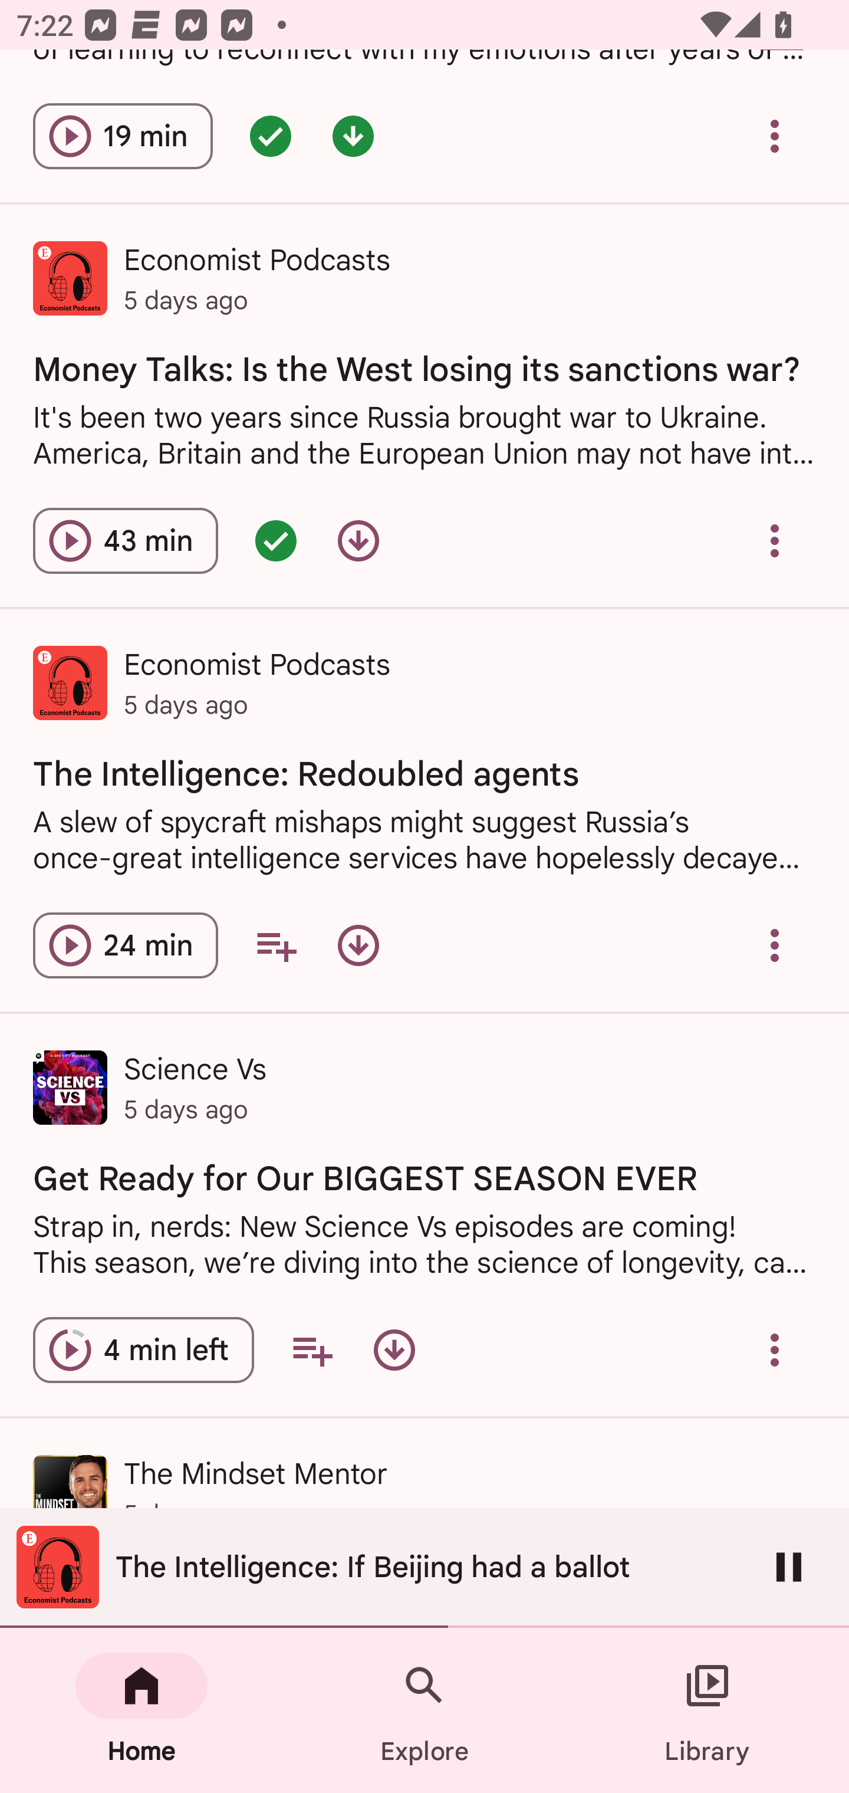 The height and width of the screenshot is (1793, 849). Describe the element at coordinates (358, 540) in the screenshot. I see `Download episode` at that location.